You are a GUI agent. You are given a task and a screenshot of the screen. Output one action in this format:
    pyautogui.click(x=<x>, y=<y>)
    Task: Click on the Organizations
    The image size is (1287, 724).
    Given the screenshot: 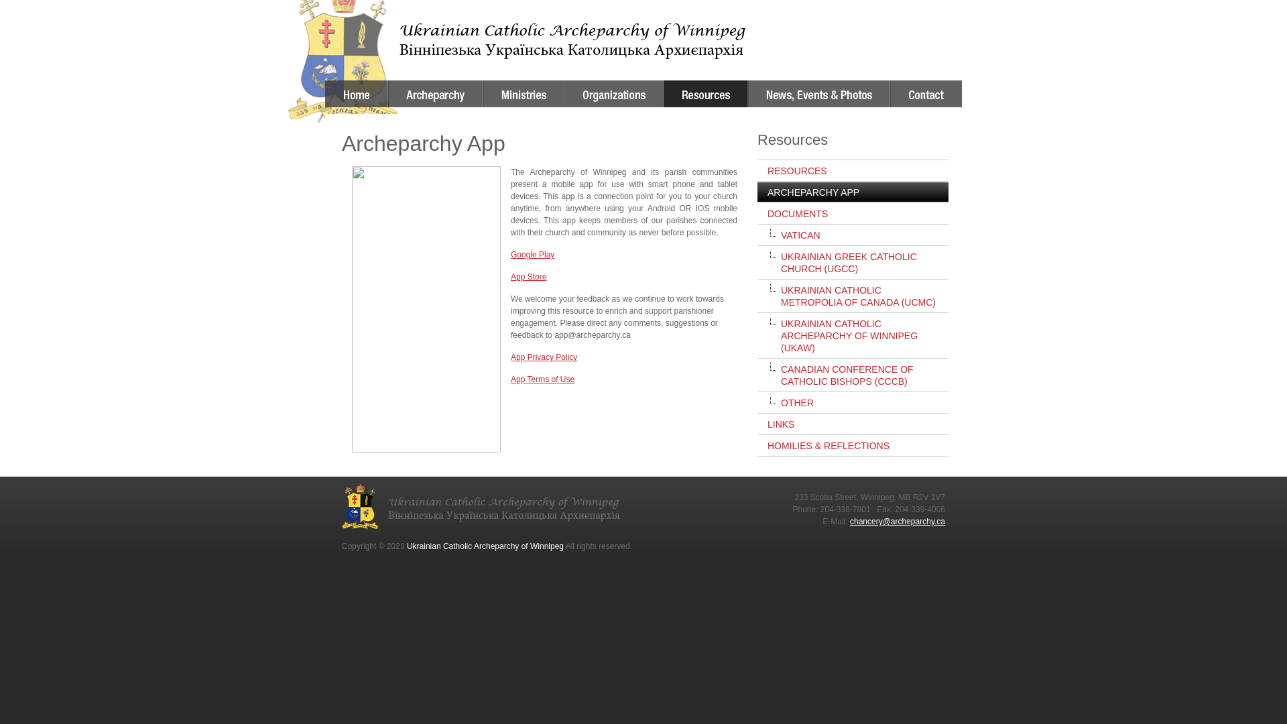 What is the action you would take?
    pyautogui.click(x=614, y=94)
    